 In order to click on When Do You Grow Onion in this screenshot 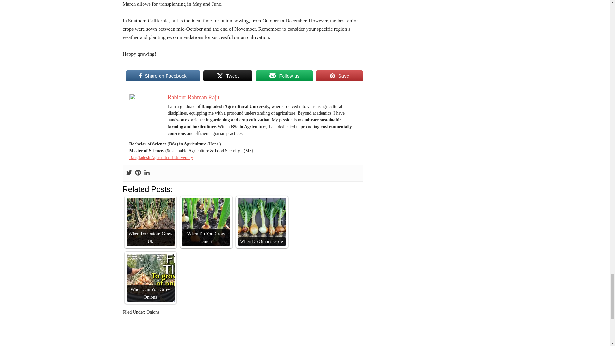, I will do `click(206, 222)`.